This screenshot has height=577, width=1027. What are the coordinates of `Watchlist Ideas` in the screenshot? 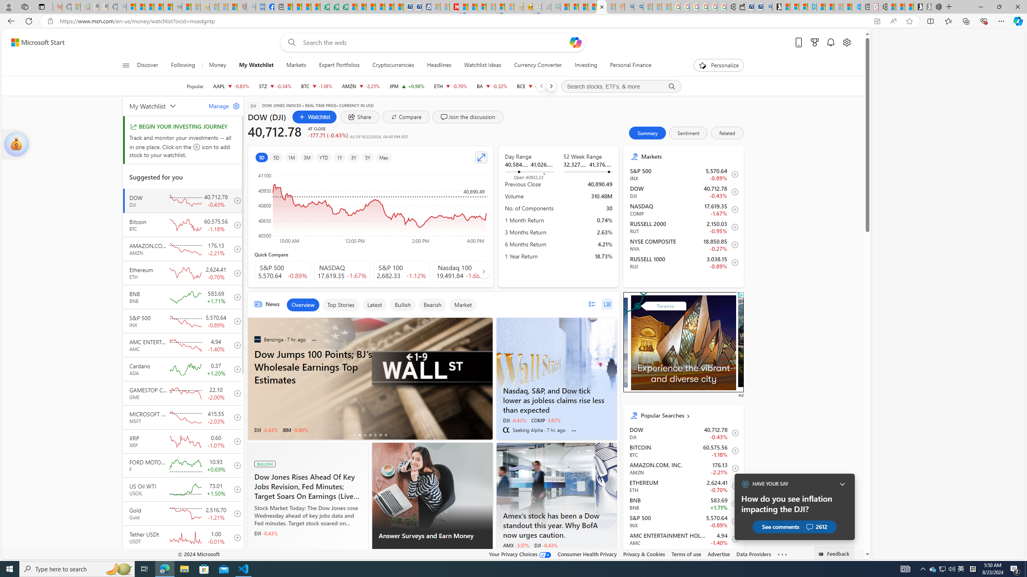 It's located at (483, 65).